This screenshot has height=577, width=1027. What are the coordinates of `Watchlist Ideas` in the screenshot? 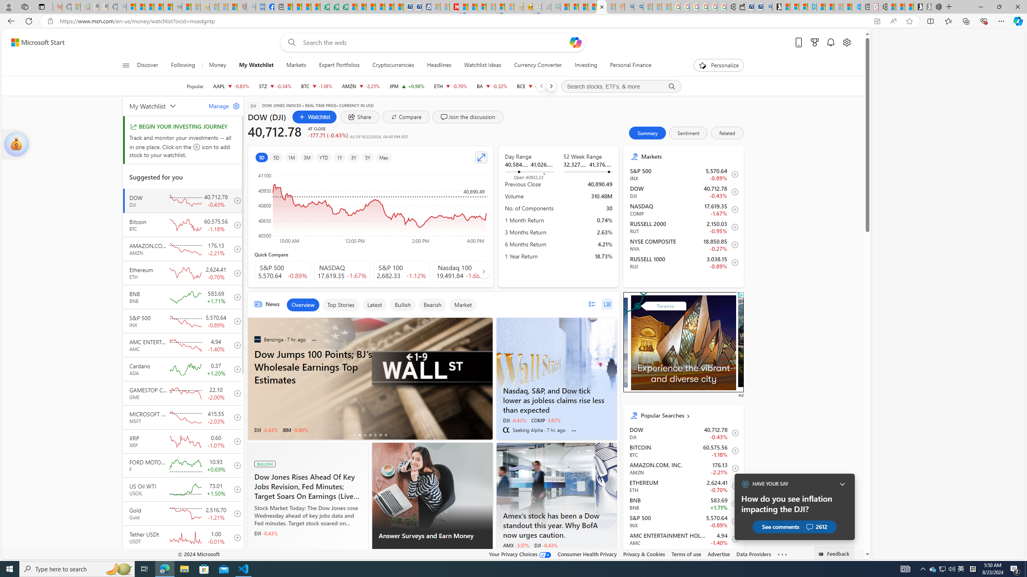 It's located at (483, 65).